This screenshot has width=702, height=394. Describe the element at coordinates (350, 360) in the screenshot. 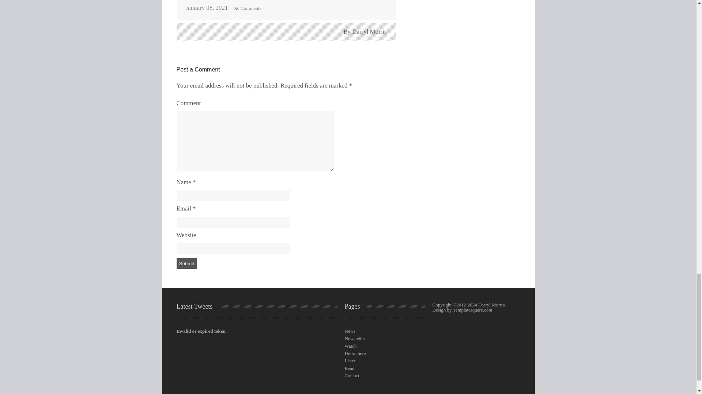

I see `Listen` at that location.